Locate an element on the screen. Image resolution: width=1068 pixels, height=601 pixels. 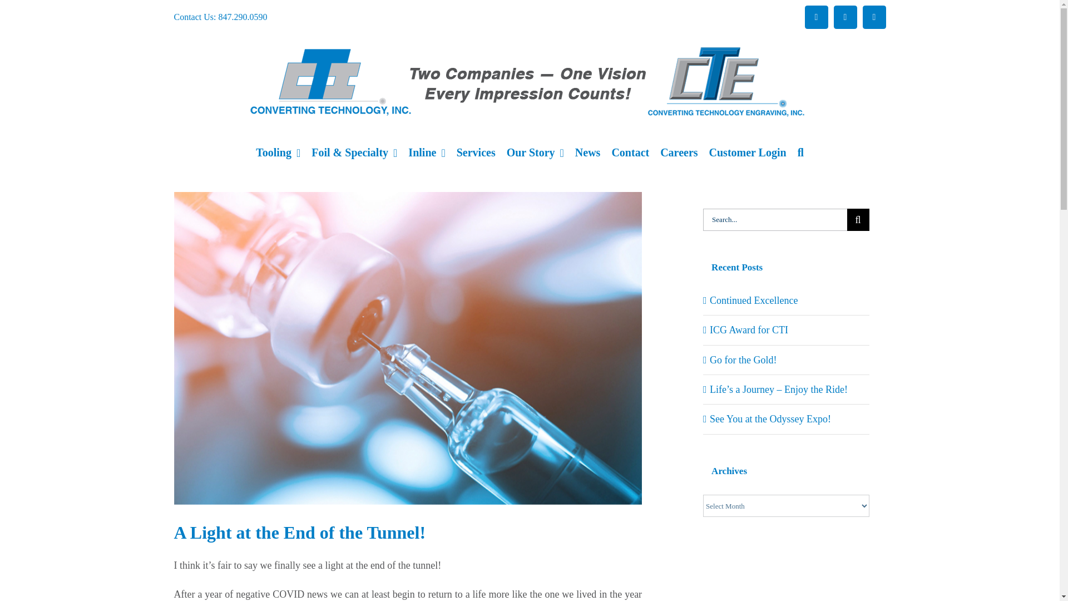
News is located at coordinates (587, 152).